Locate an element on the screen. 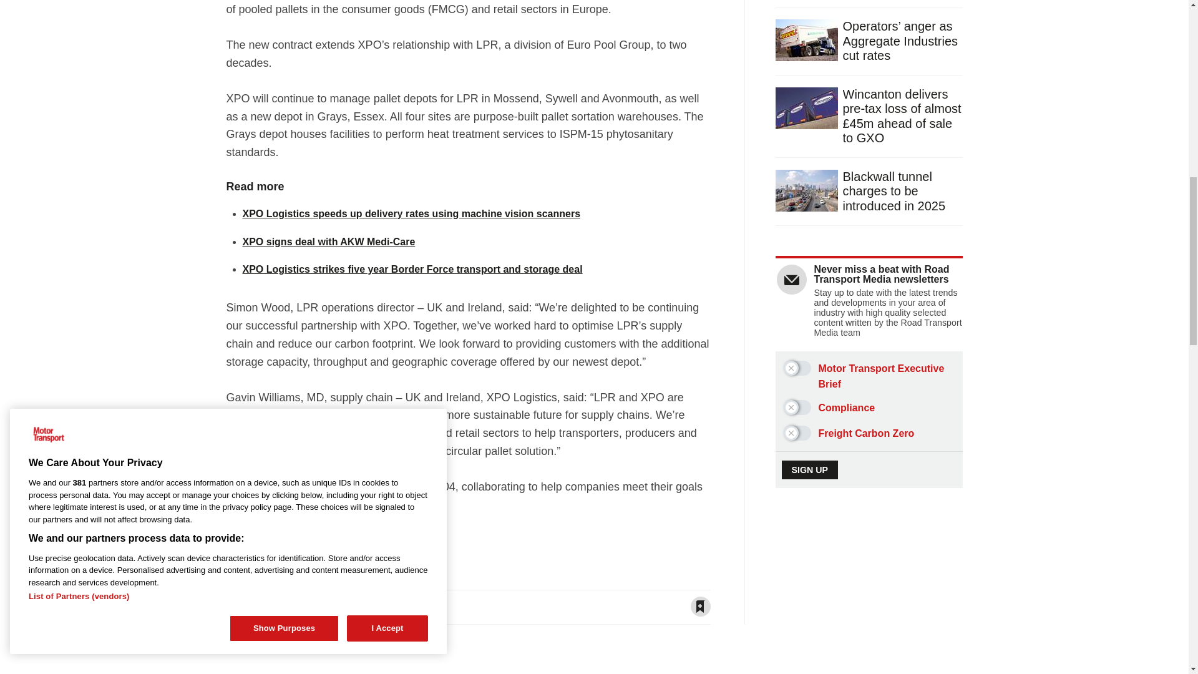 The width and height of the screenshot is (1198, 674). Email this article is located at coordinates (309, 607).